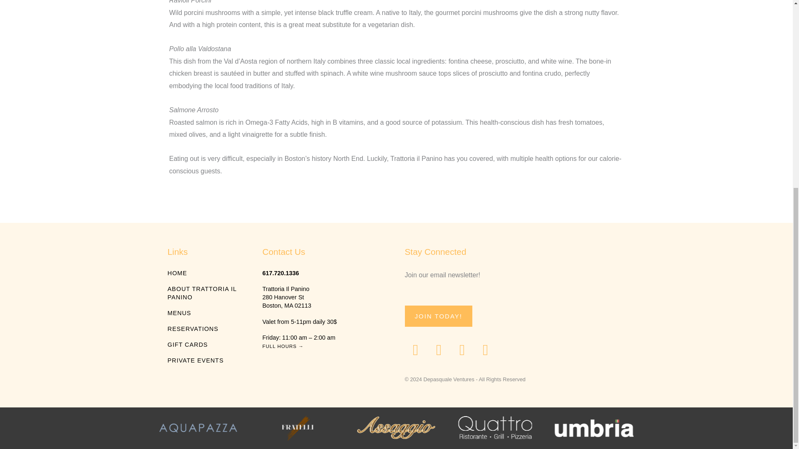  I want to click on HOME, so click(206, 273).